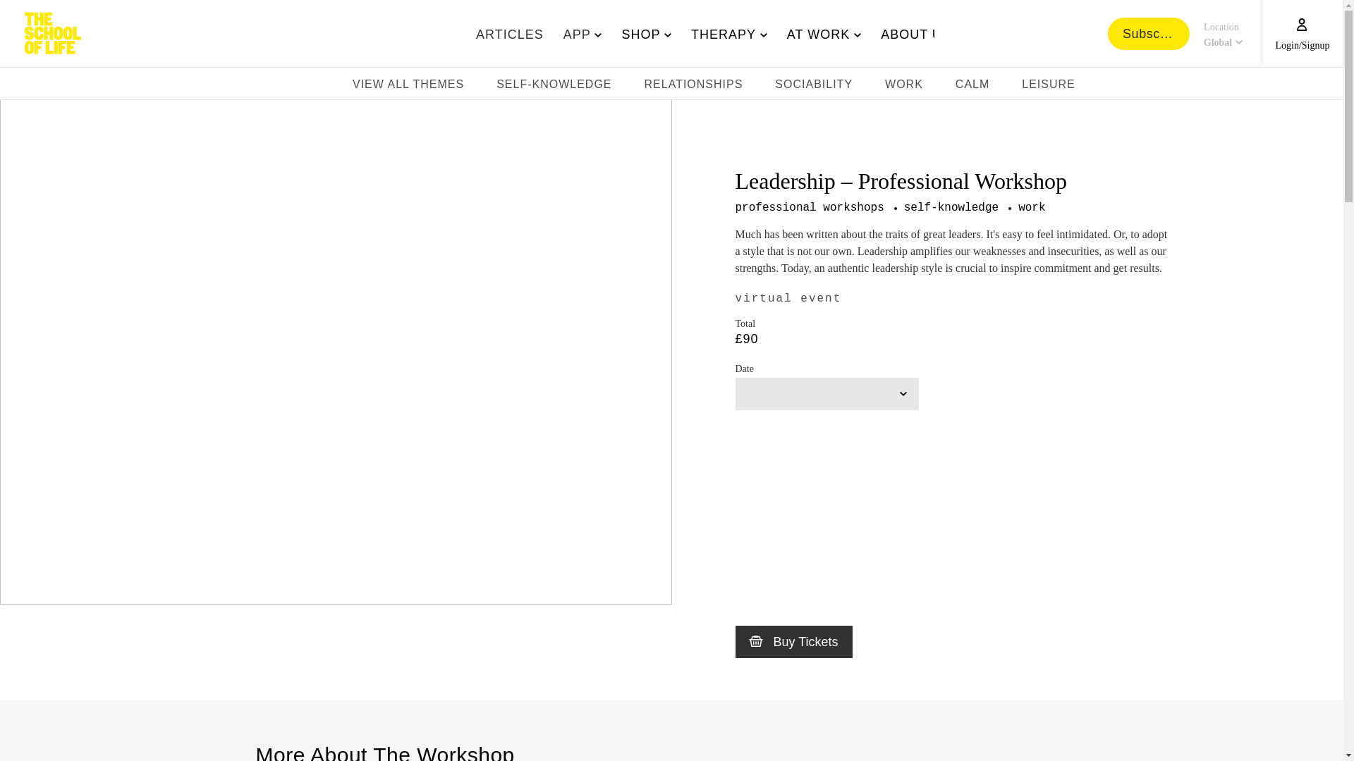 The image size is (1354, 761). Describe the element at coordinates (1221, 34) in the screenshot. I see `Subscribe` at that location.